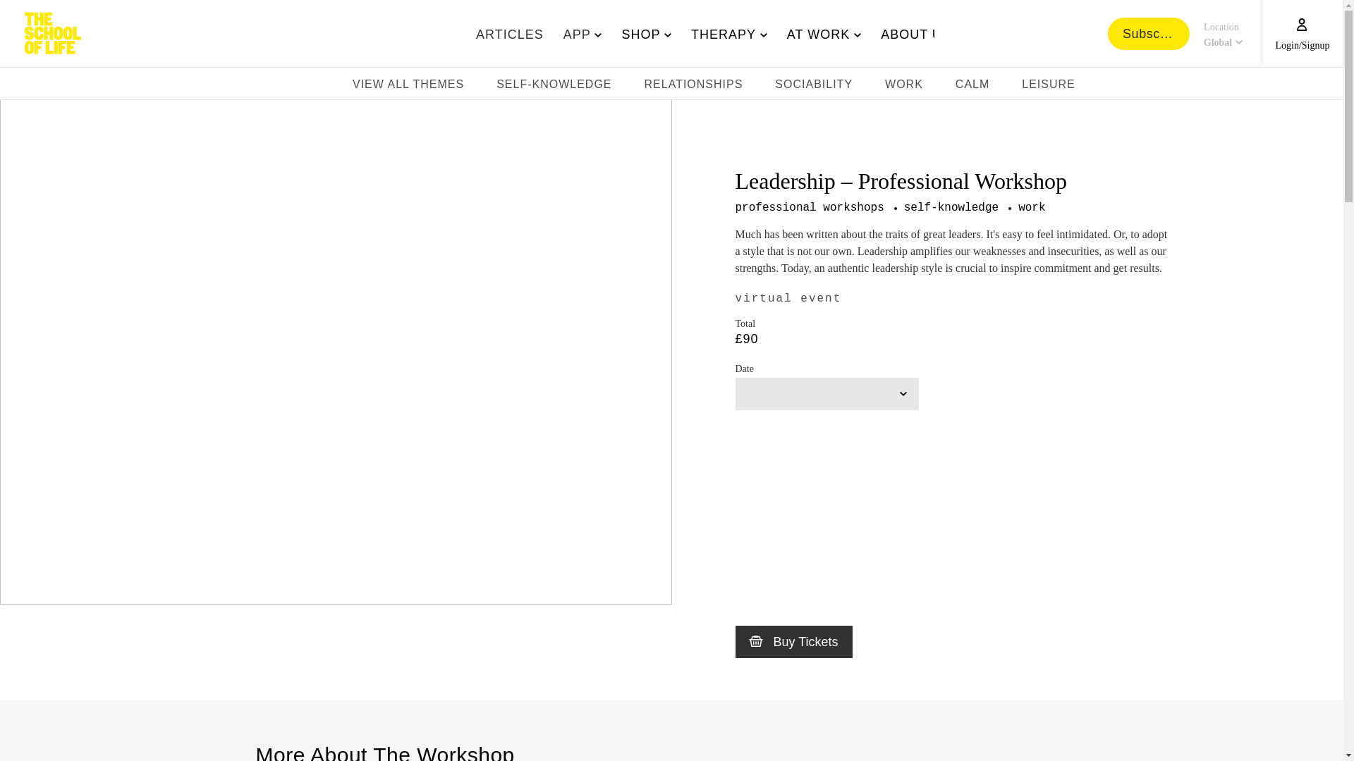 The image size is (1354, 761). Describe the element at coordinates (1221, 34) in the screenshot. I see `Subscribe` at that location.